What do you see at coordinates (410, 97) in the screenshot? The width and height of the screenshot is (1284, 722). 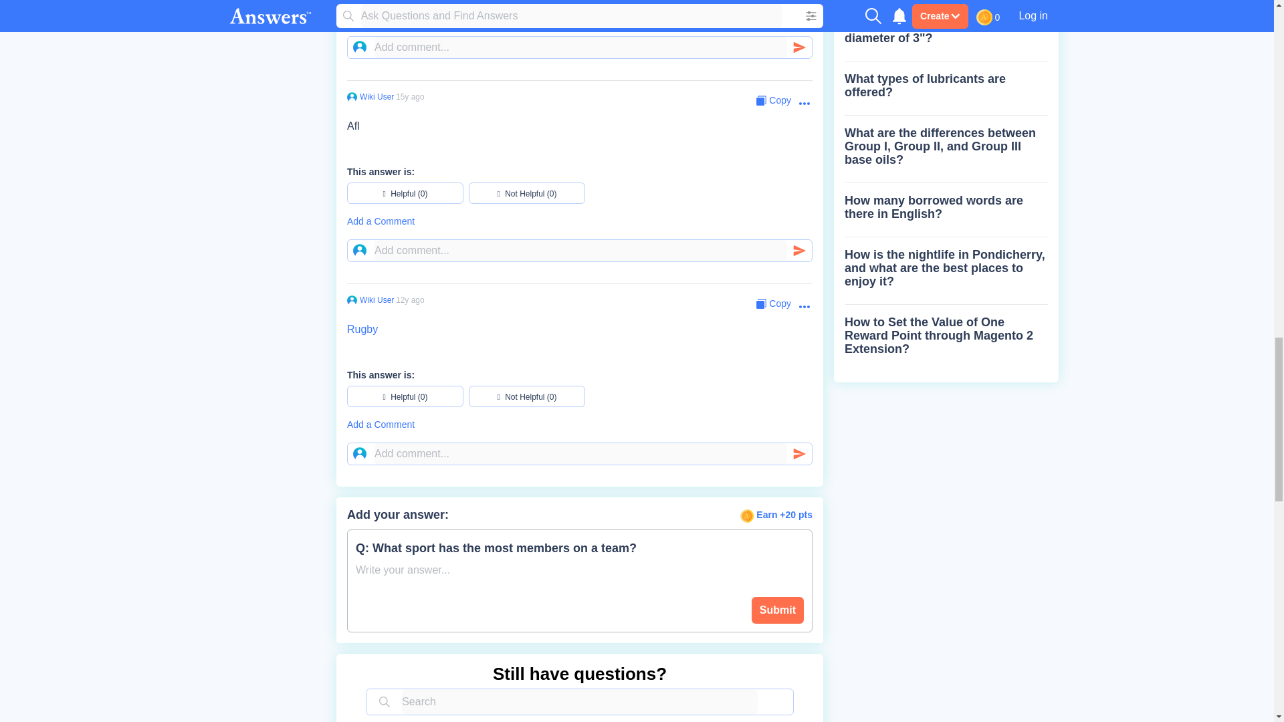 I see `2009-05-31 06:19:02` at bounding box center [410, 97].